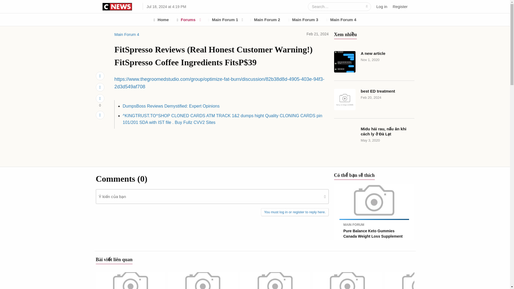 This screenshot has width=514, height=289. What do you see at coordinates (171, 106) in the screenshot?
I see `DumpsBoss Reviews Demystified: Expert Opinions` at bounding box center [171, 106].